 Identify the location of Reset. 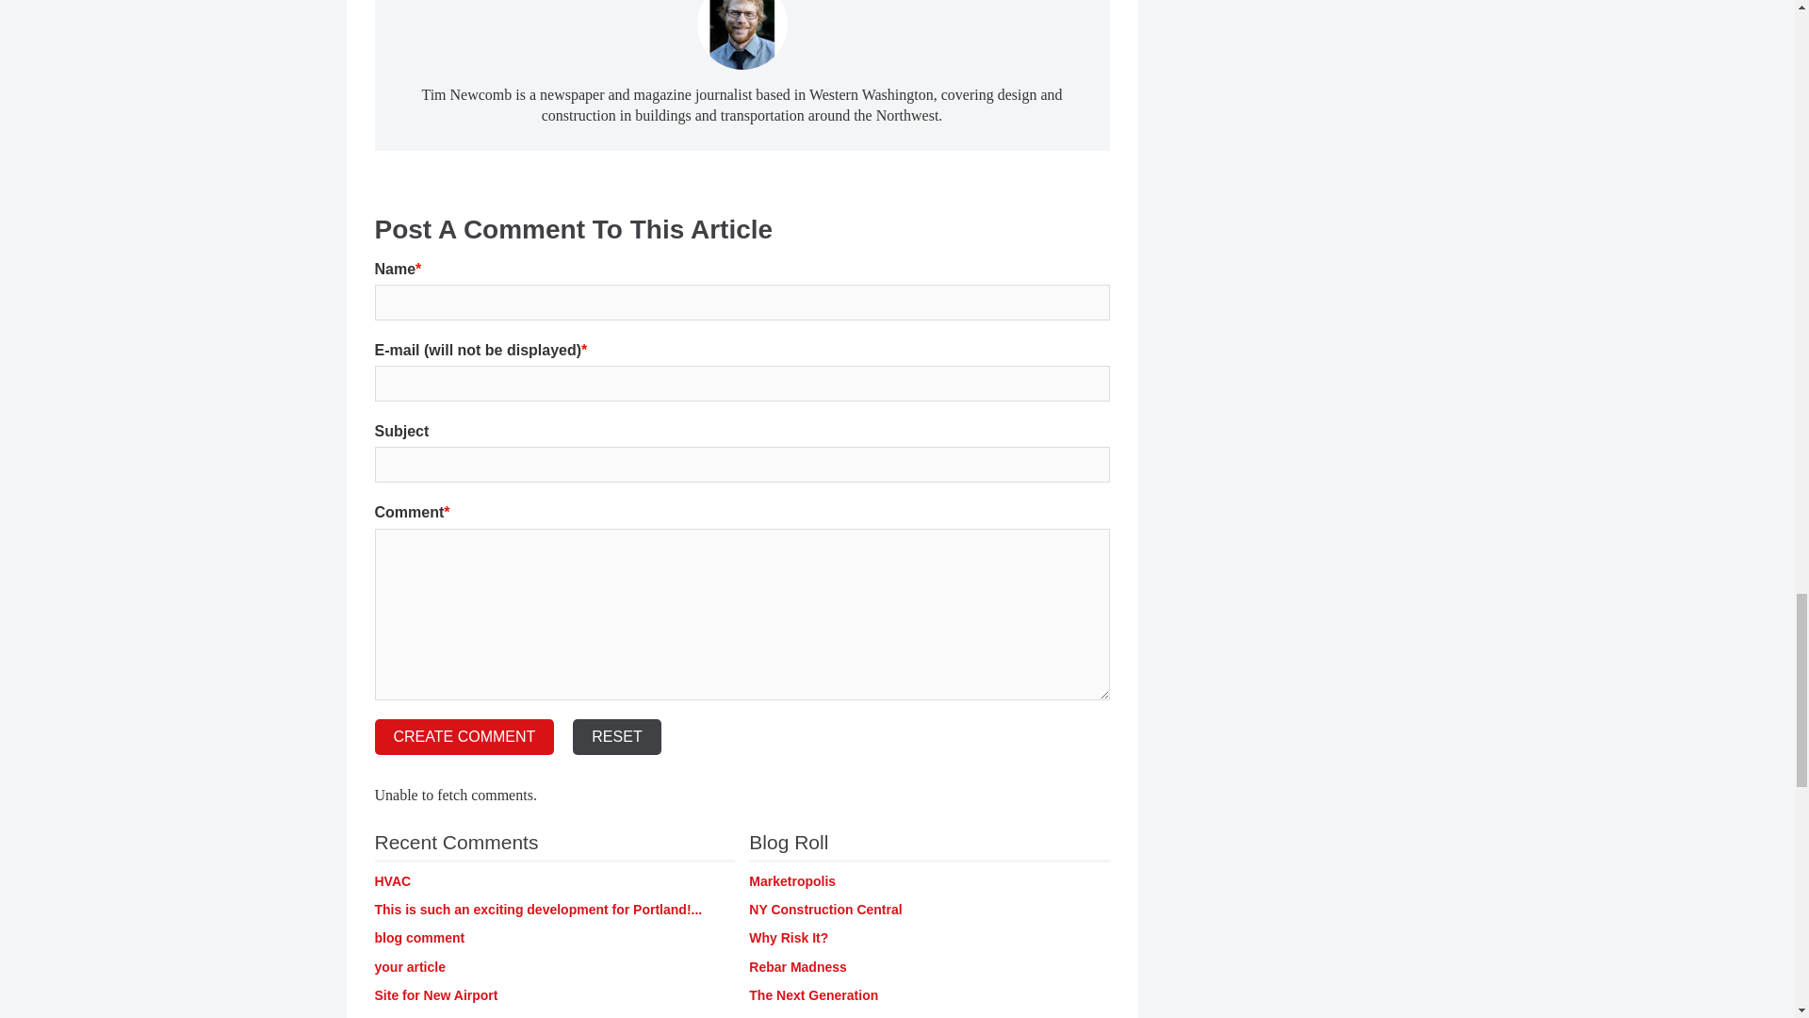
(616, 737).